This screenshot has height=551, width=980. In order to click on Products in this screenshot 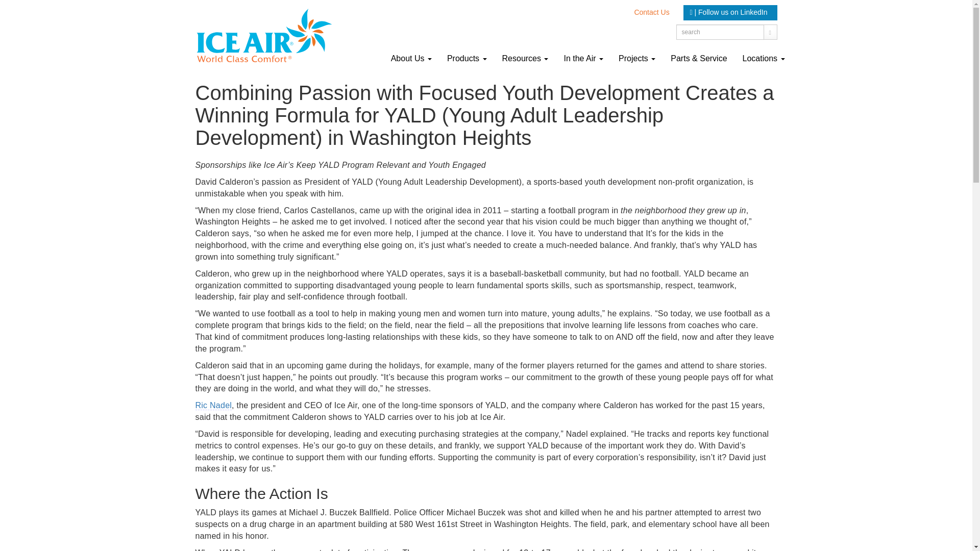, I will do `click(467, 58)`.